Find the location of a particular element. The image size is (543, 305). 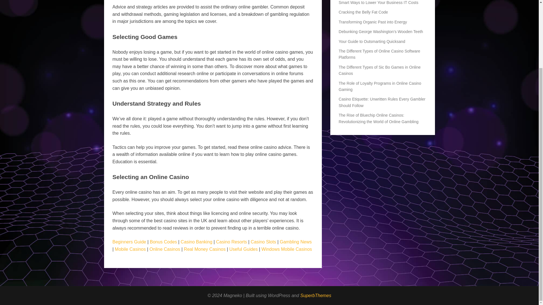

Gambling News is located at coordinates (296, 242).